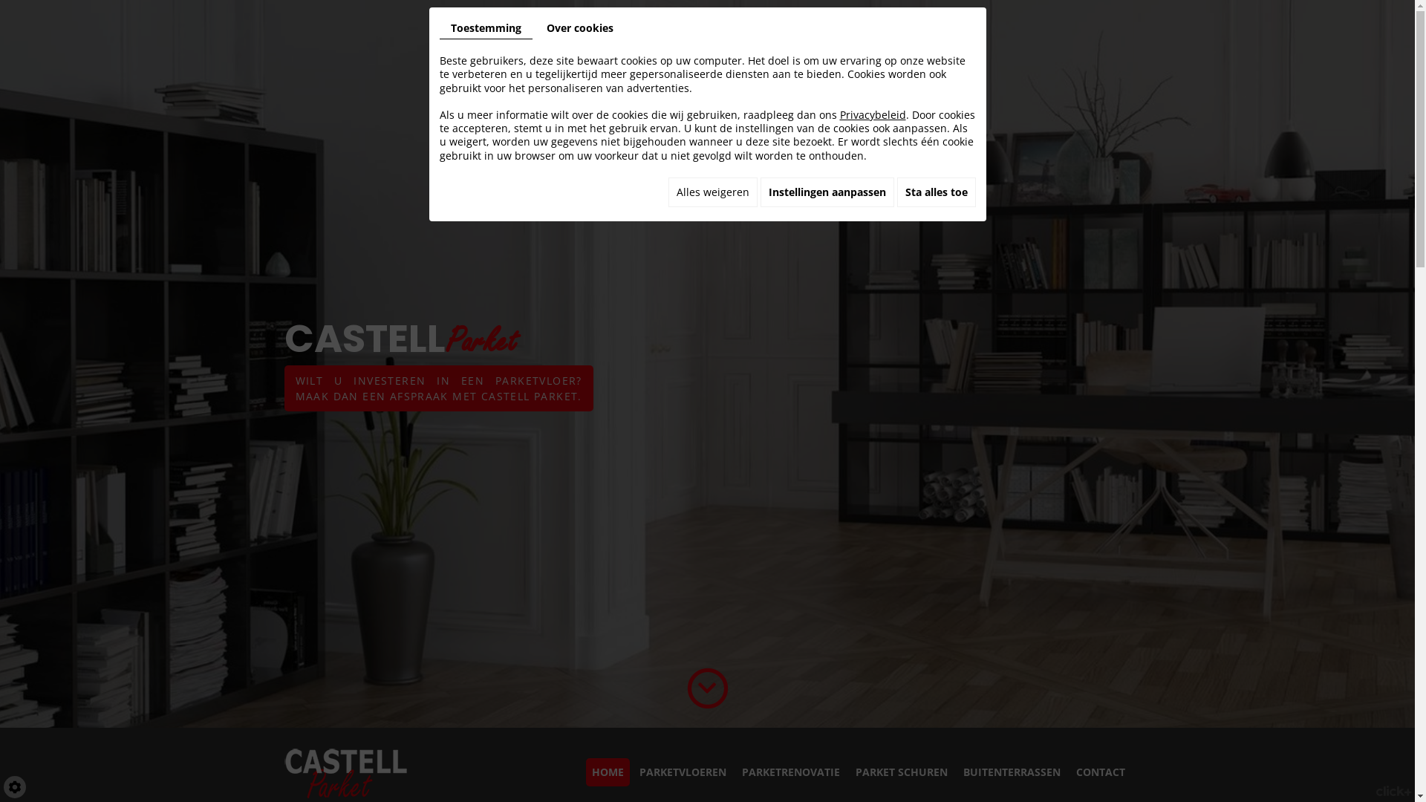 The height and width of the screenshot is (802, 1426). I want to click on PARKETRENOVATIE, so click(790, 772).